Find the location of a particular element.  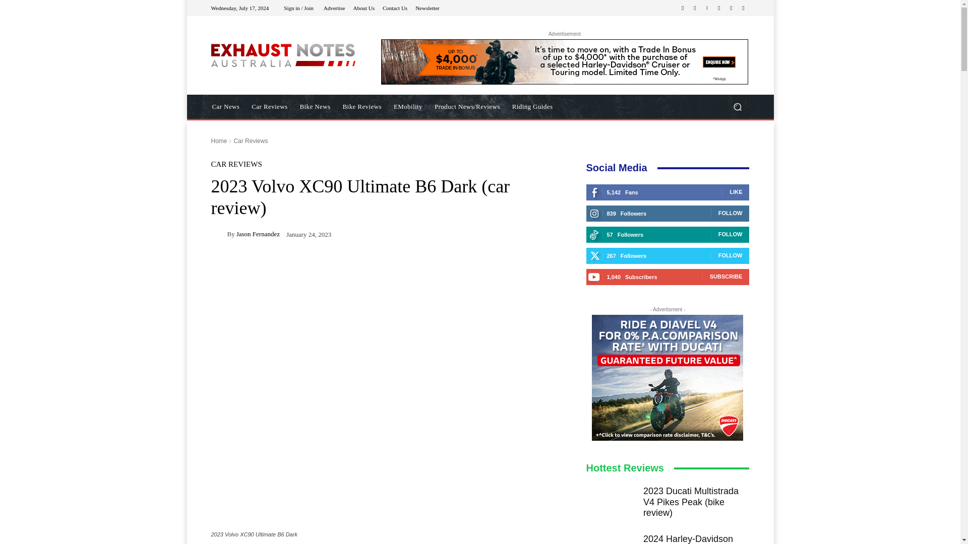

Car Reviews is located at coordinates (269, 107).